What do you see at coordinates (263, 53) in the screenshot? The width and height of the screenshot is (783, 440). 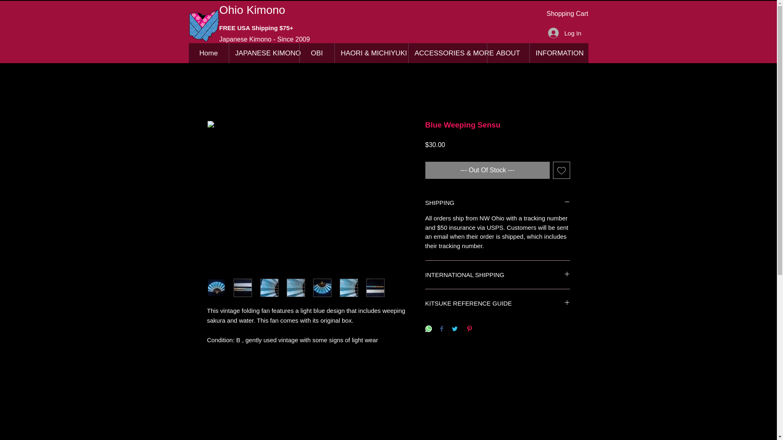 I see `JAPANESE KIMONO` at bounding box center [263, 53].